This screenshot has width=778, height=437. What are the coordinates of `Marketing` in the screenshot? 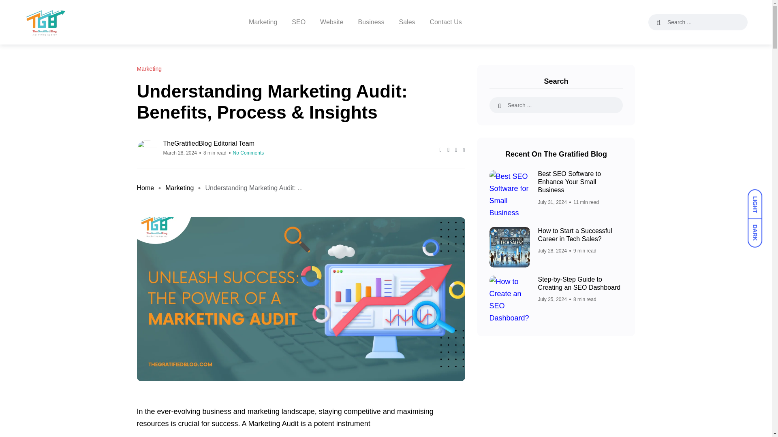 It's located at (149, 69).